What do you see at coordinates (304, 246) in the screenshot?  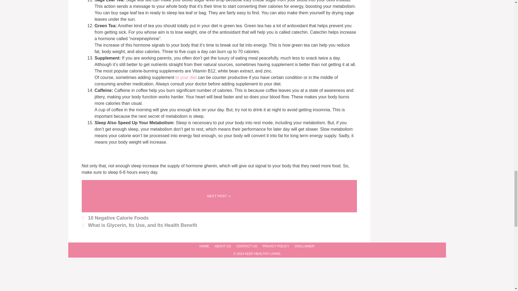 I see `DISCLAIMER` at bounding box center [304, 246].